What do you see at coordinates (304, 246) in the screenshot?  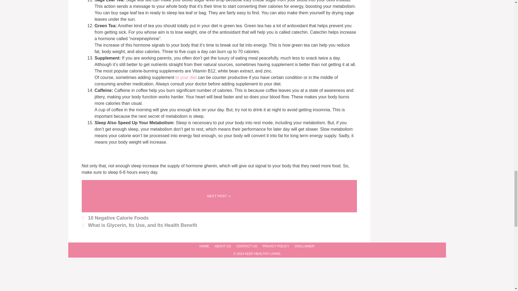 I see `DISCLAIMER` at bounding box center [304, 246].